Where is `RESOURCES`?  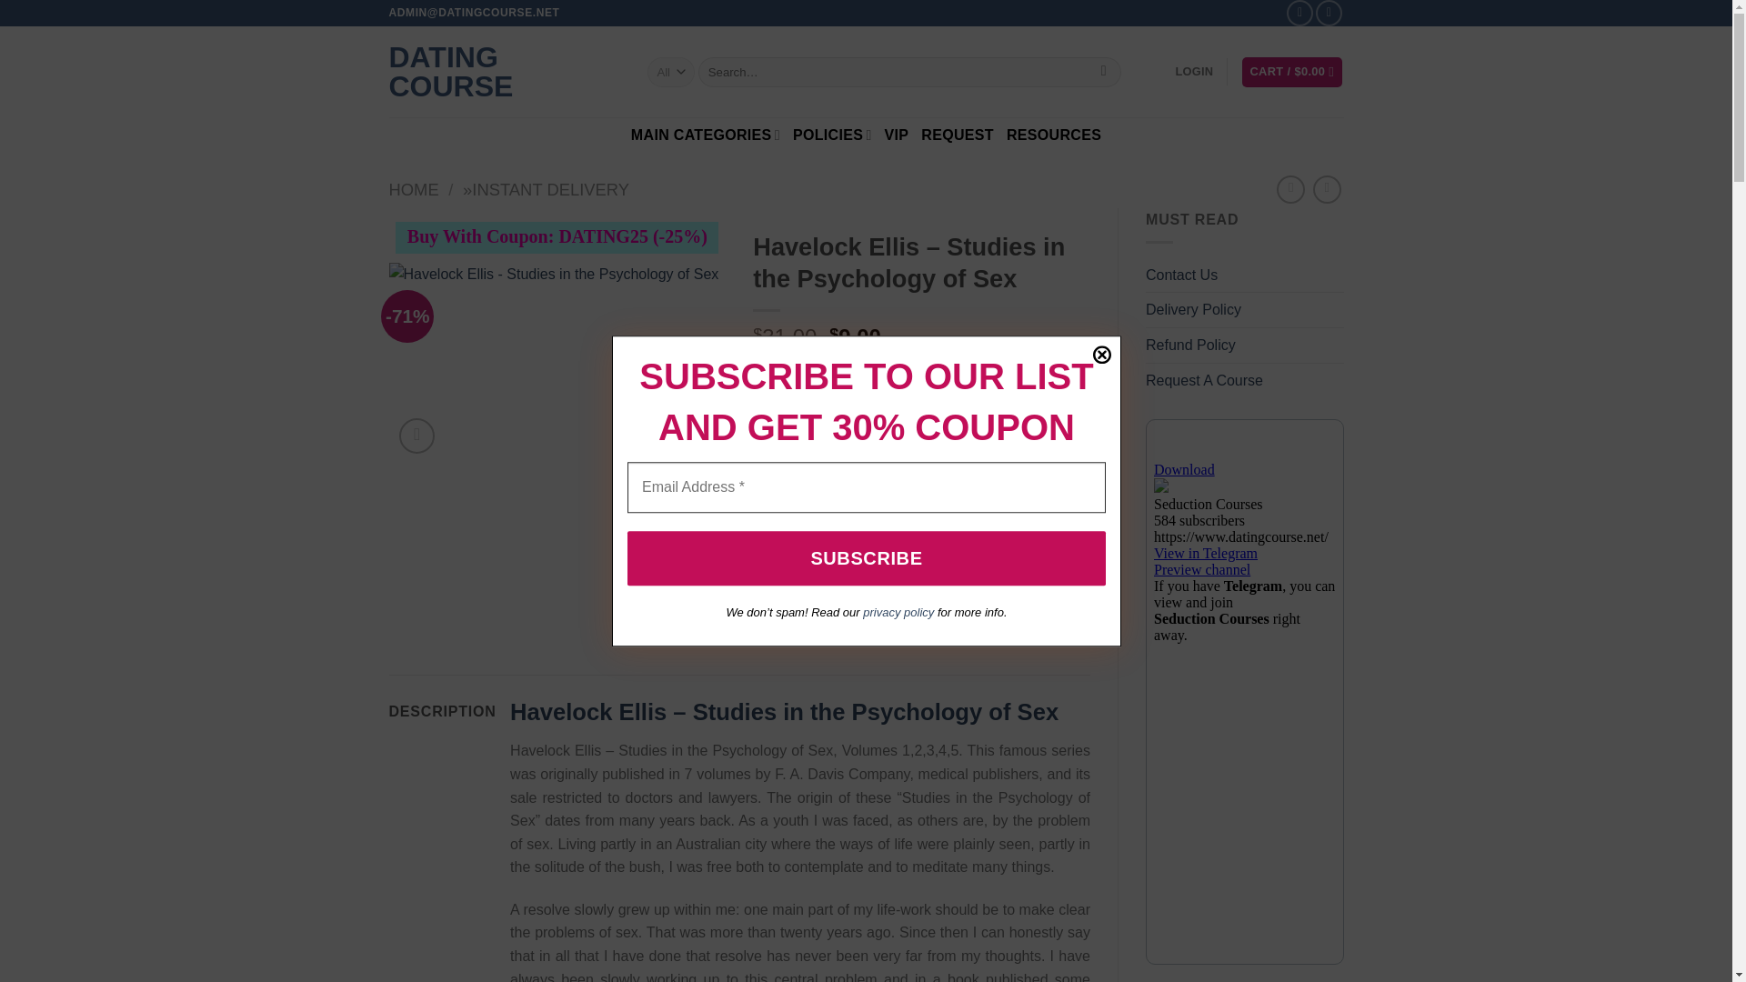 RESOURCES is located at coordinates (1054, 135).